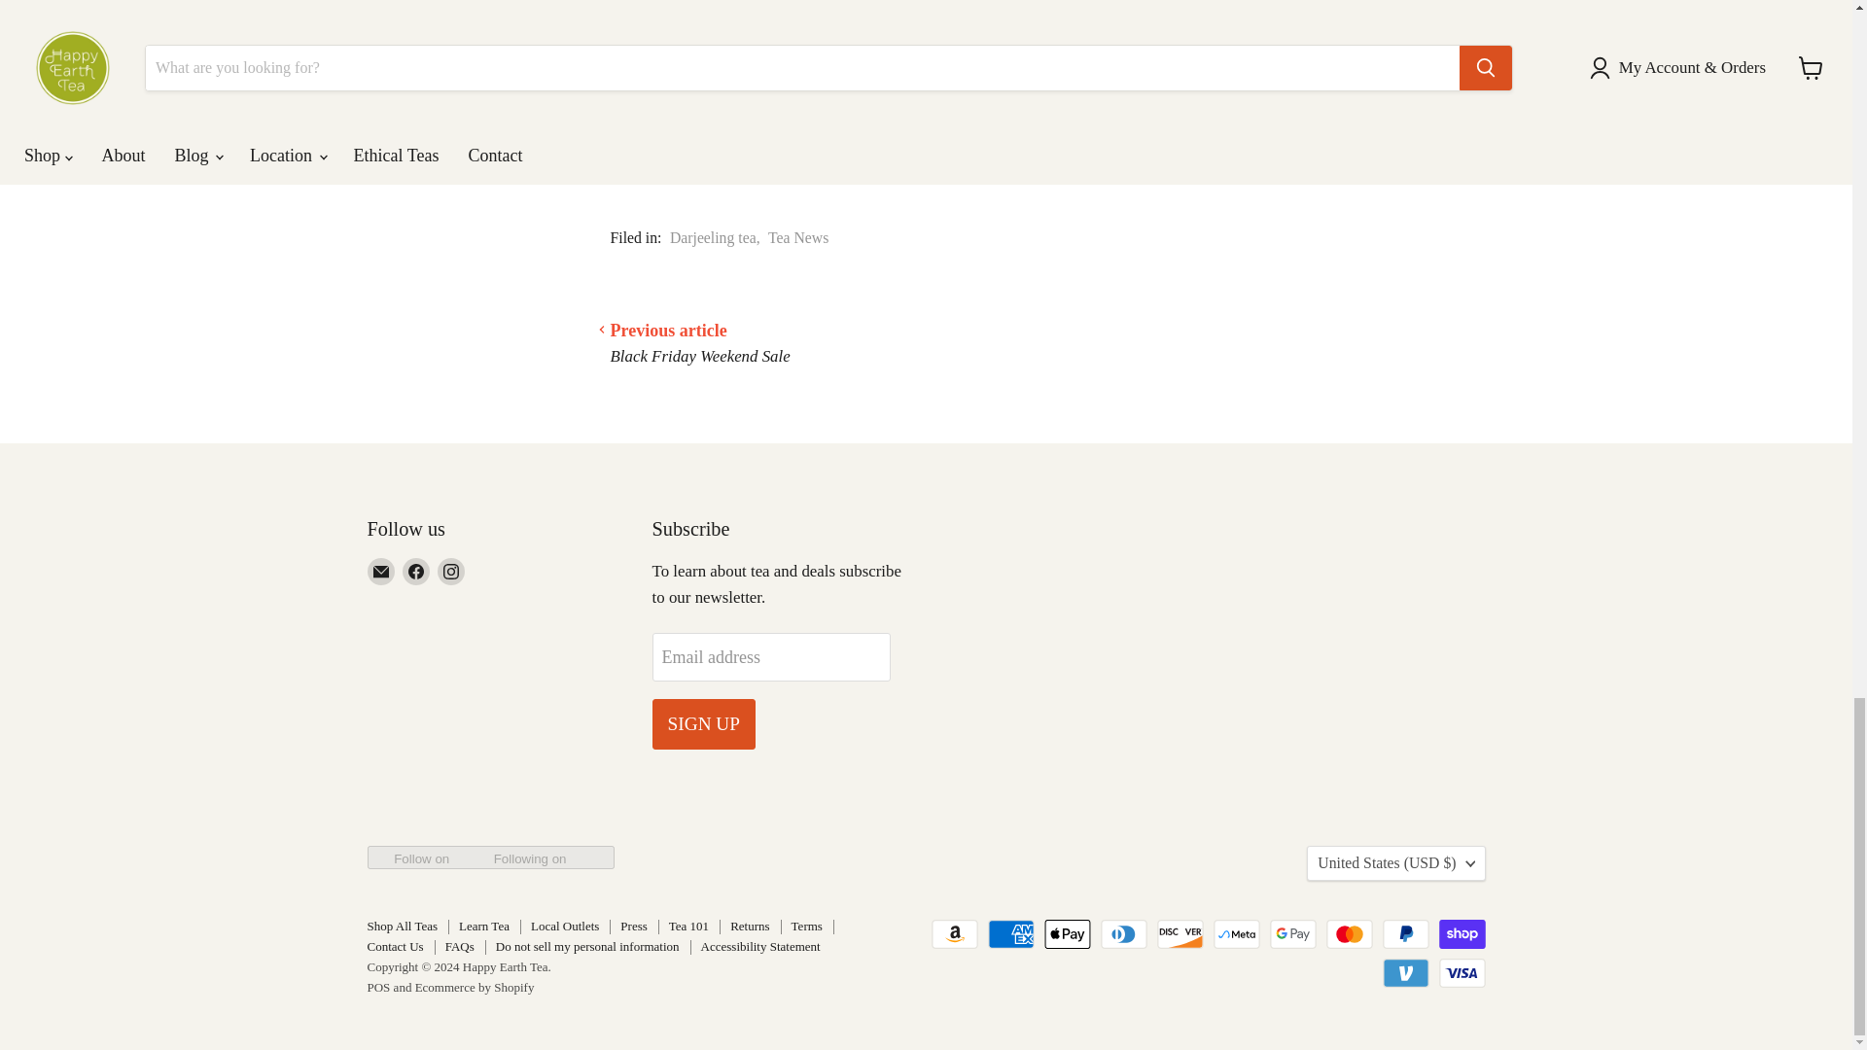 This screenshot has width=1867, height=1050. Describe the element at coordinates (955, 934) in the screenshot. I see `Amazon` at that location.